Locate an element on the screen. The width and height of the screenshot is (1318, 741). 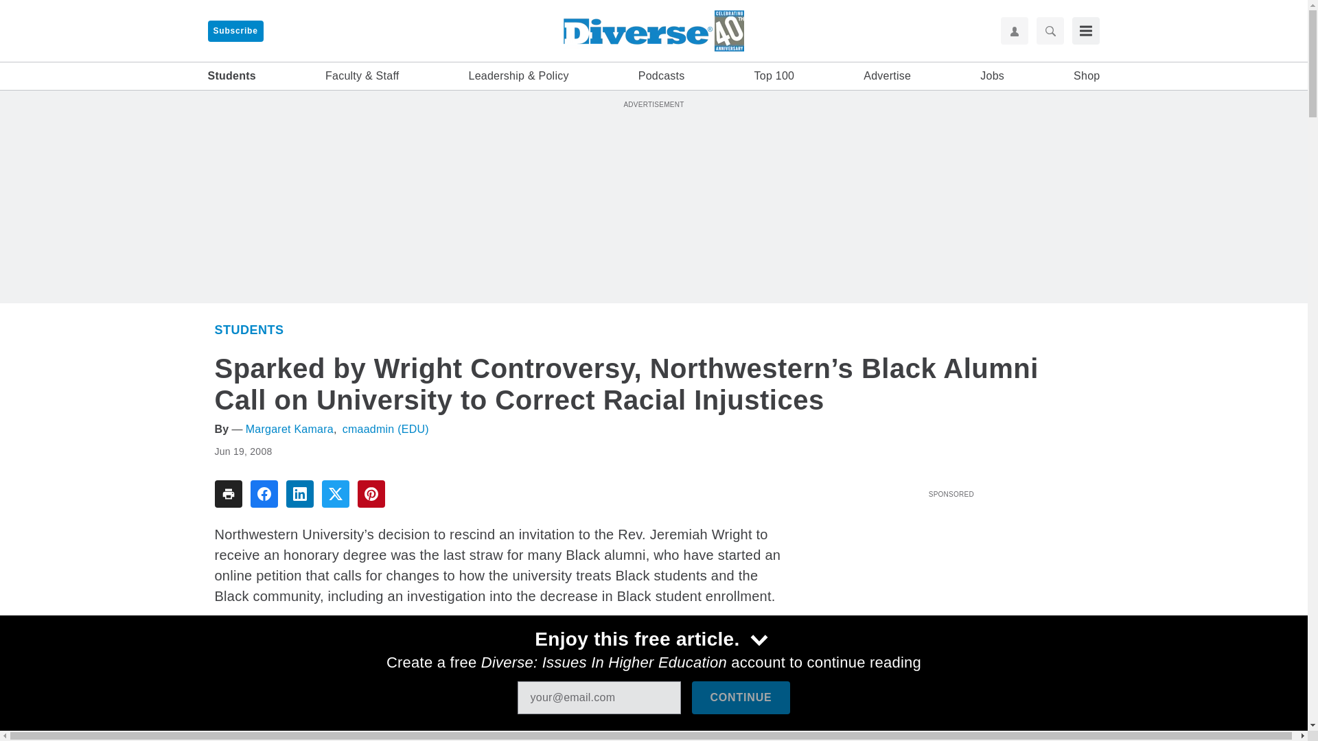
Share To twitter is located at coordinates (335, 493).